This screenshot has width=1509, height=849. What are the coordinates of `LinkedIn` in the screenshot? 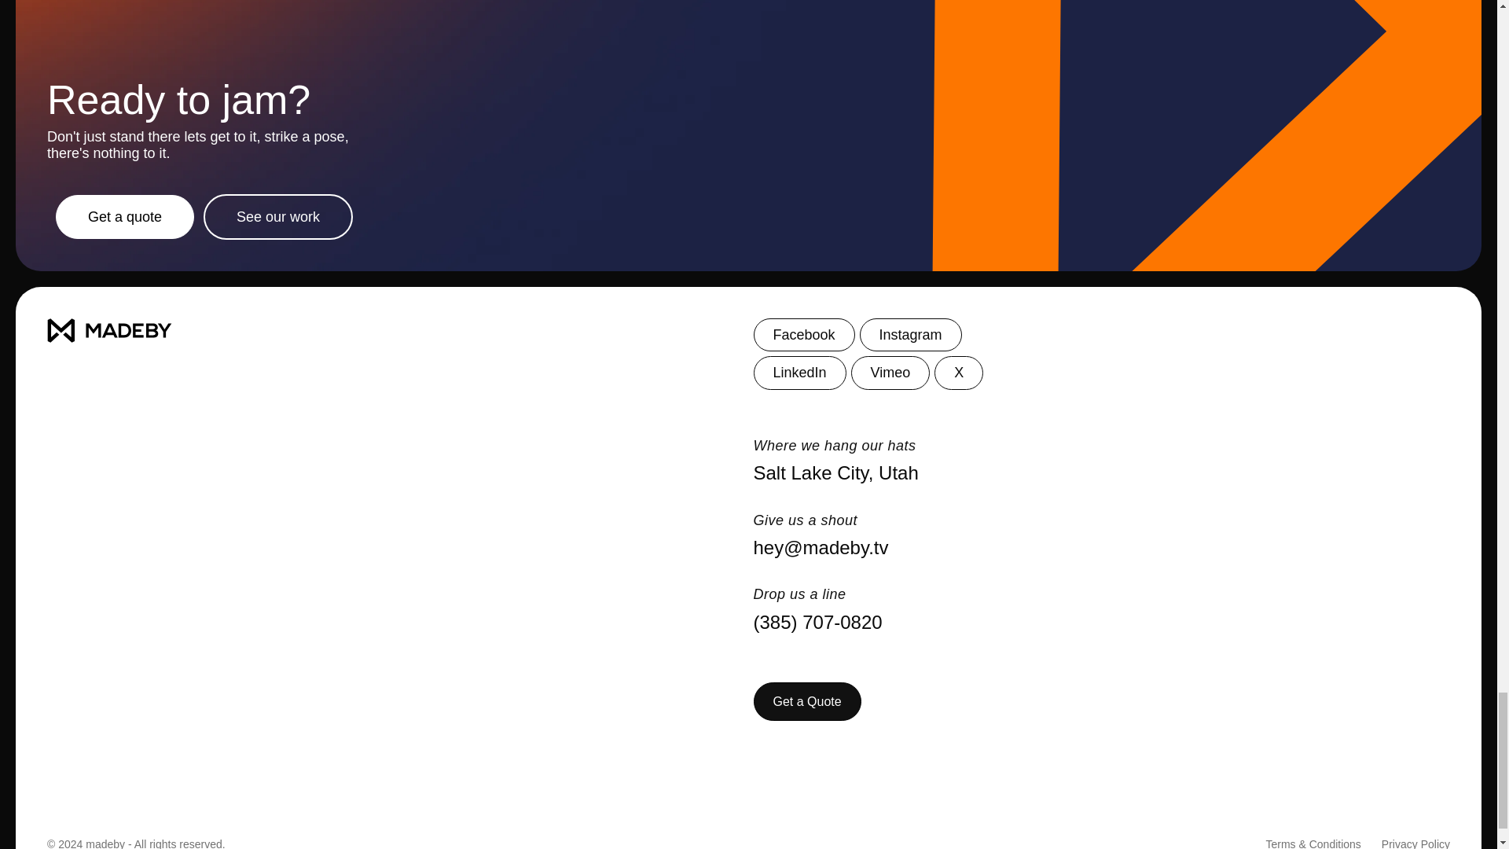 It's located at (799, 372).